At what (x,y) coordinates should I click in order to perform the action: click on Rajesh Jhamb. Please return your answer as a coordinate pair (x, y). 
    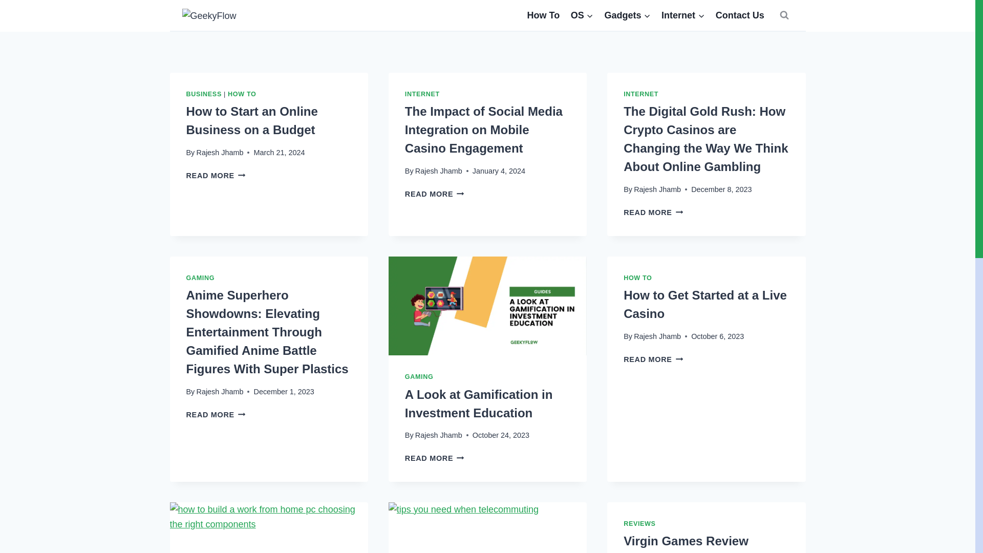
    Looking at the image, I should click on (438, 171).